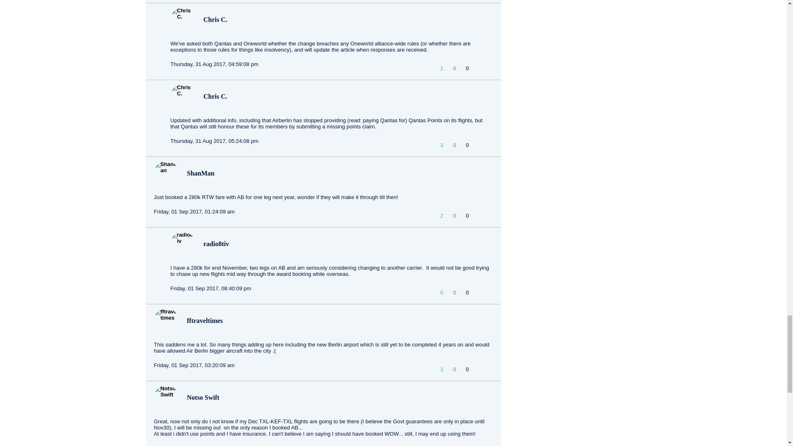 This screenshot has width=793, height=446. Describe the element at coordinates (454, 68) in the screenshot. I see `Dislike` at that location.